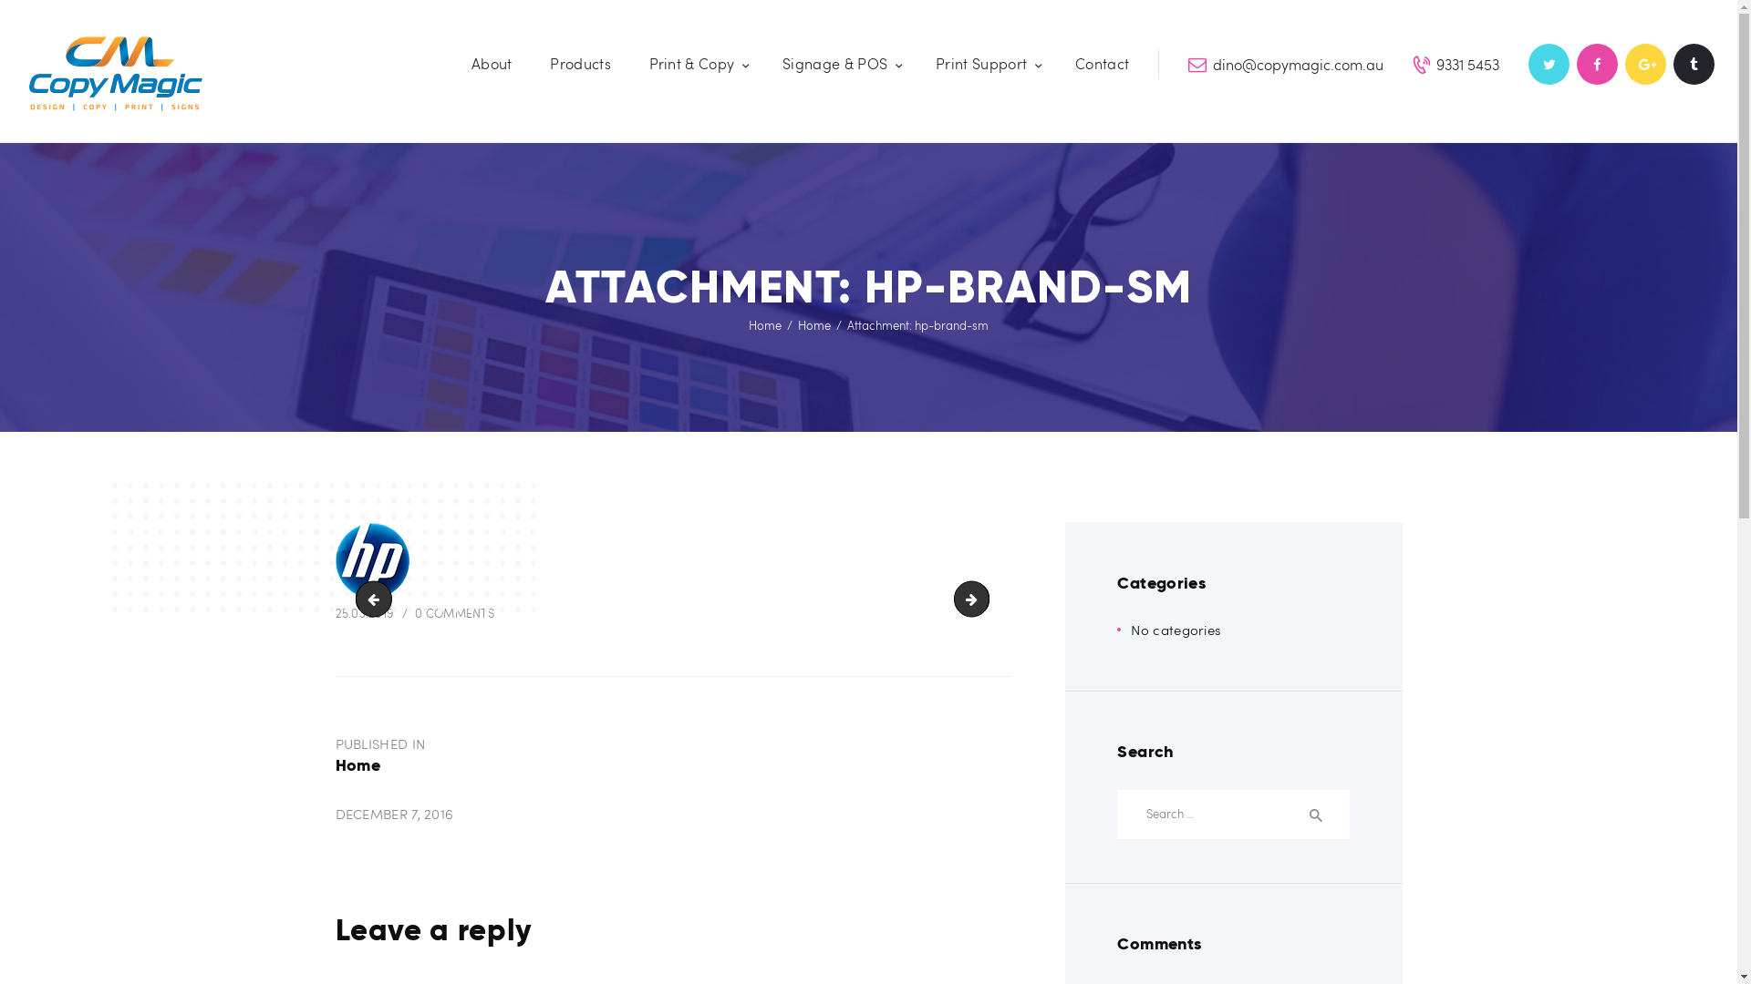 This screenshot has width=1751, height=984. I want to click on Print & Copy, so click(697, 64).